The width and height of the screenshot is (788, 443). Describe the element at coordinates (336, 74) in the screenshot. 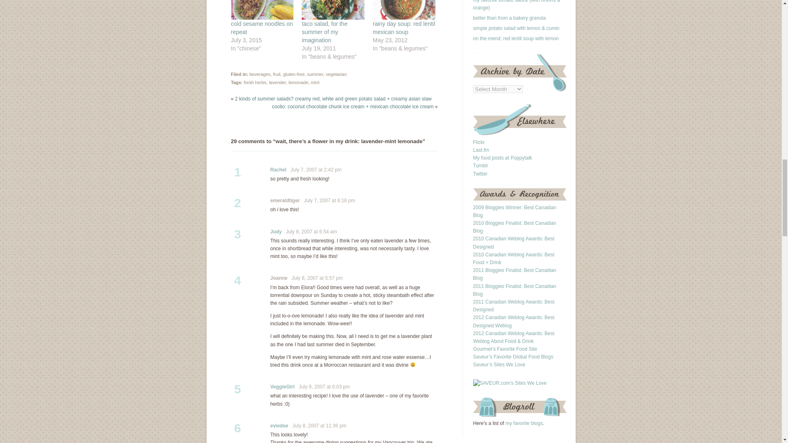

I see `vegetarian` at that location.